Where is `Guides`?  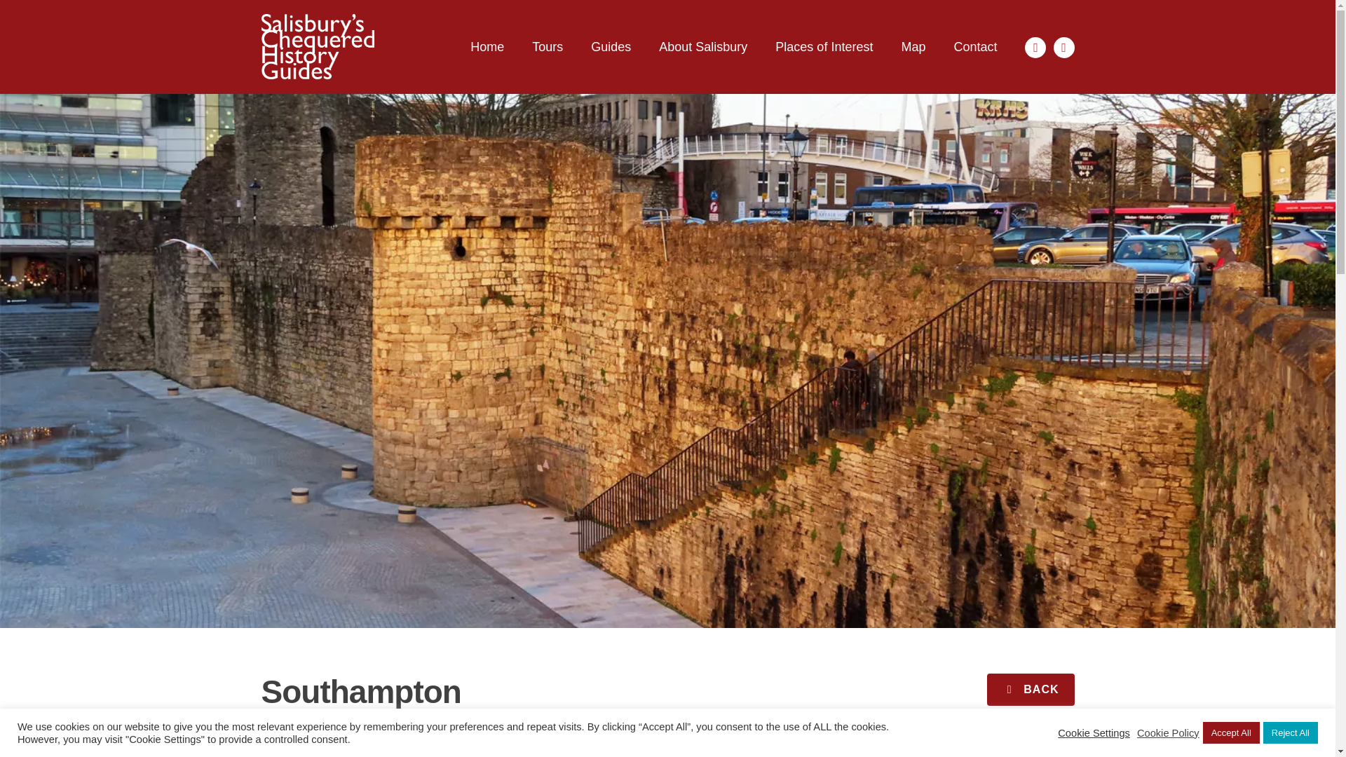 Guides is located at coordinates (611, 48).